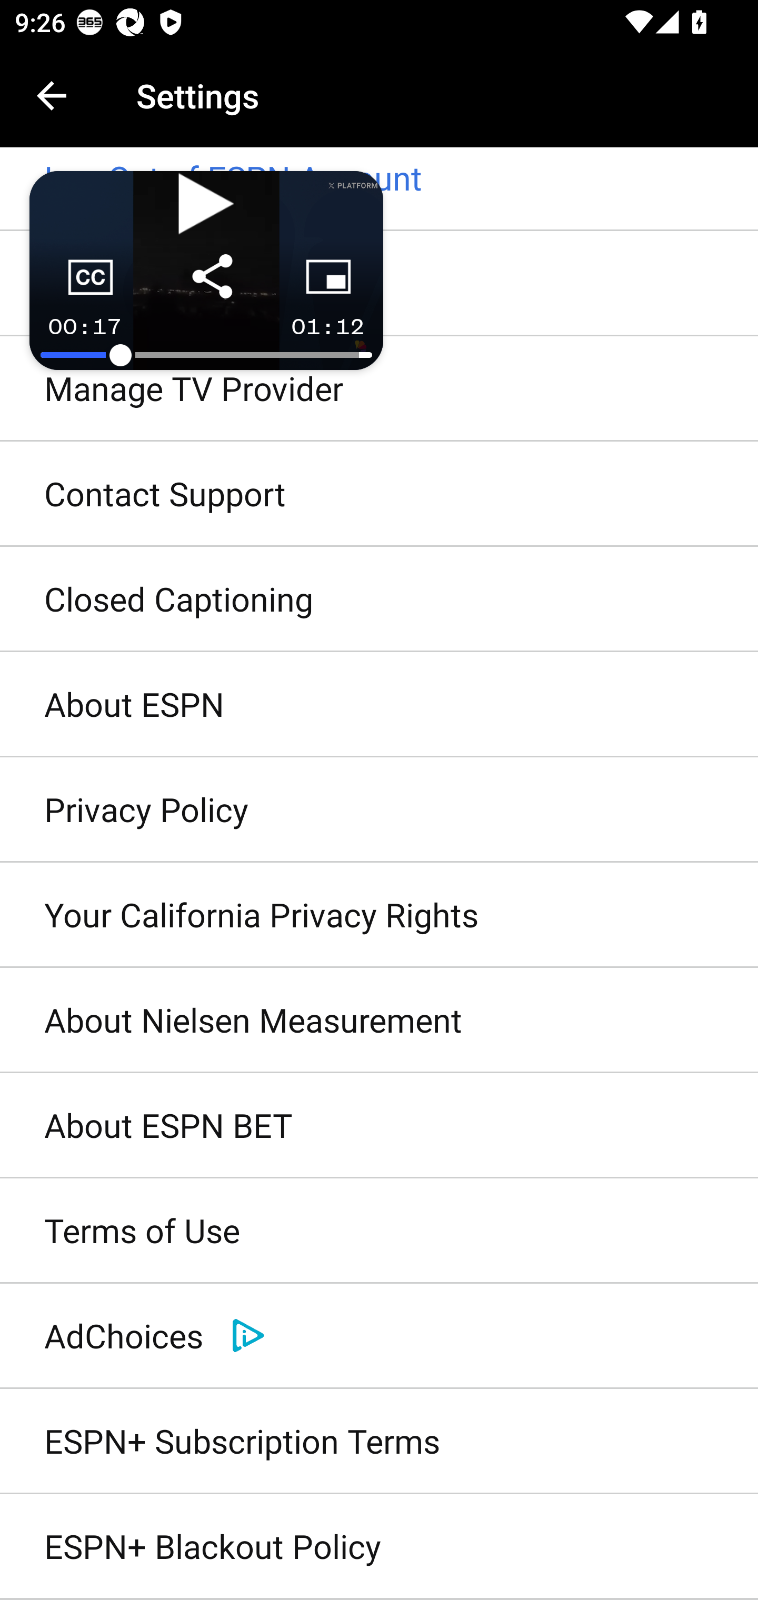 The height and width of the screenshot is (1600, 758). I want to click on Privacy Policy, so click(379, 809).